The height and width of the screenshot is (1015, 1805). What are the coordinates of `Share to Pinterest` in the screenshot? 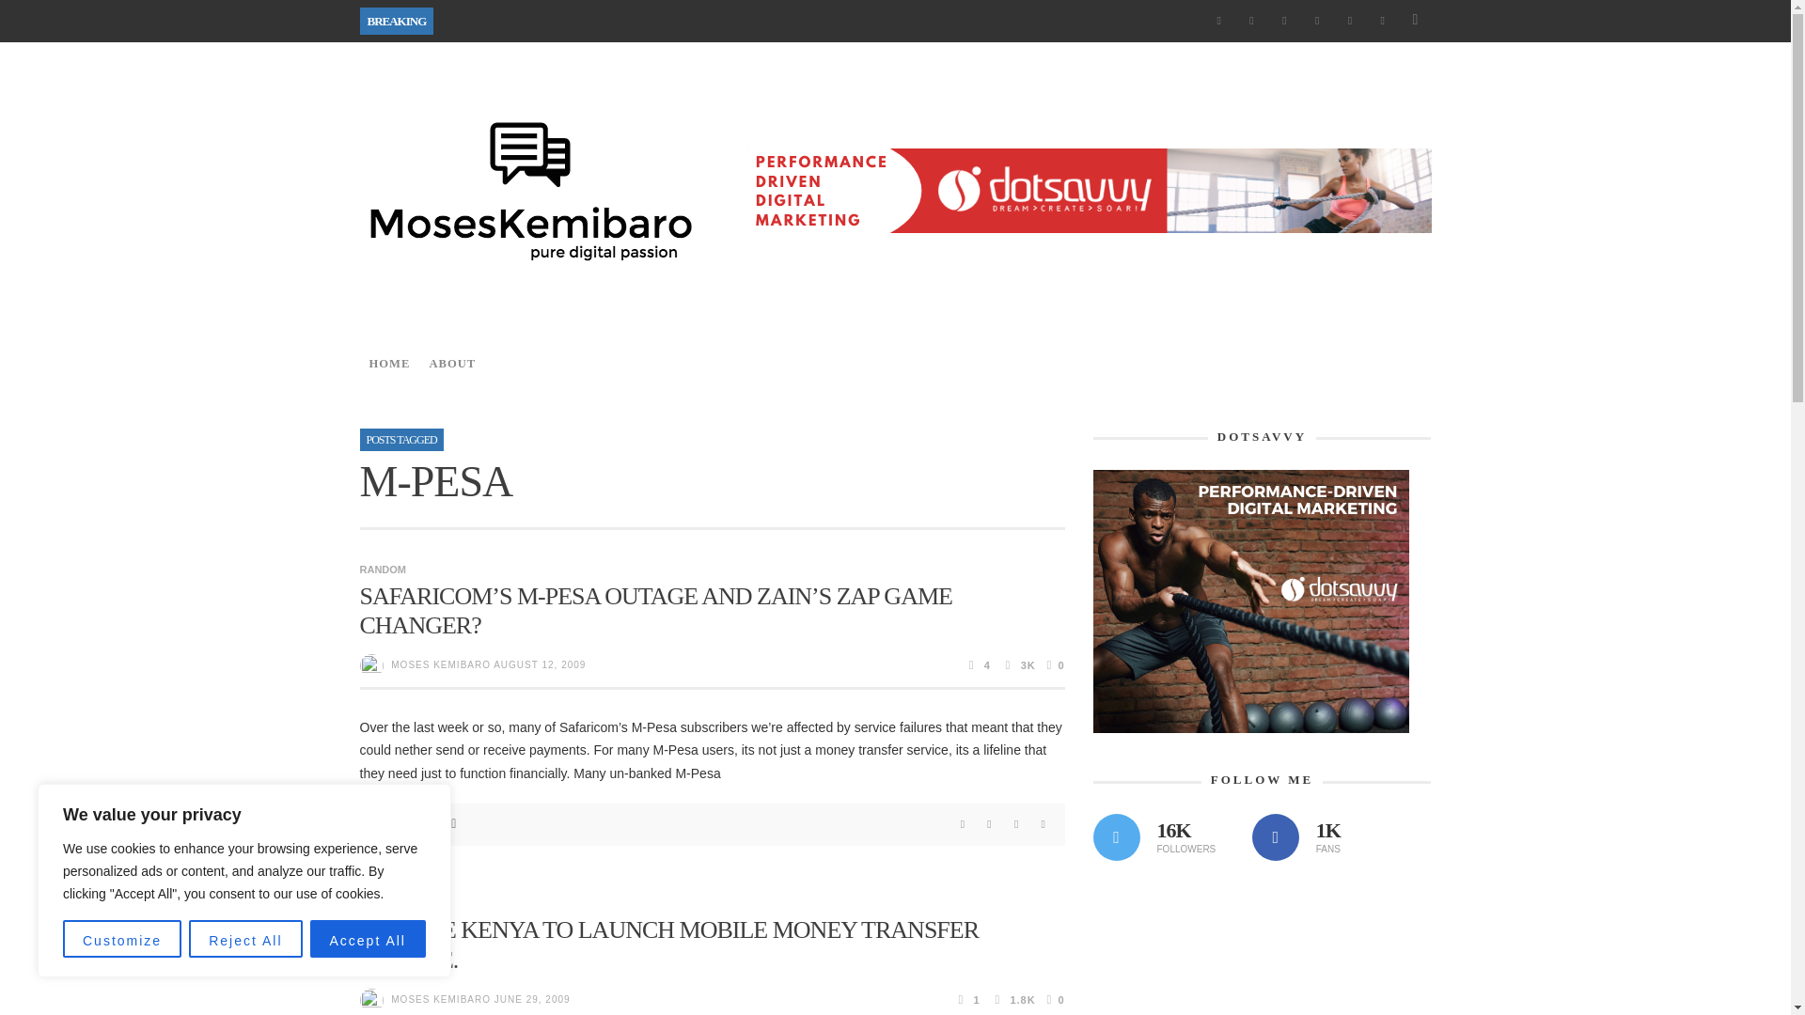 It's located at (1017, 824).